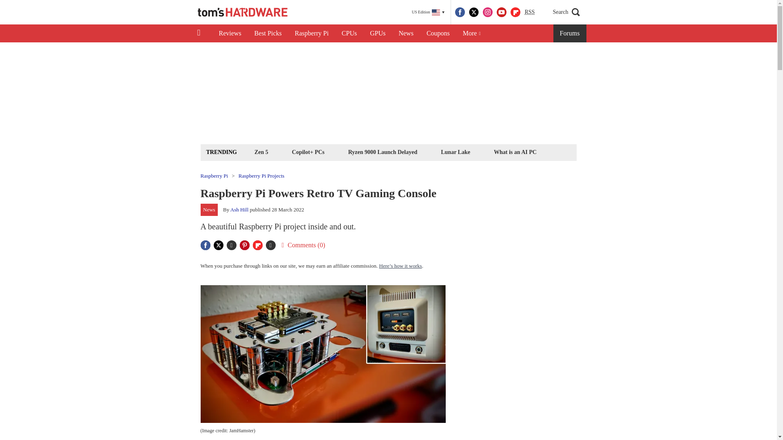 This screenshot has height=440, width=783. I want to click on GPUs, so click(378, 33).